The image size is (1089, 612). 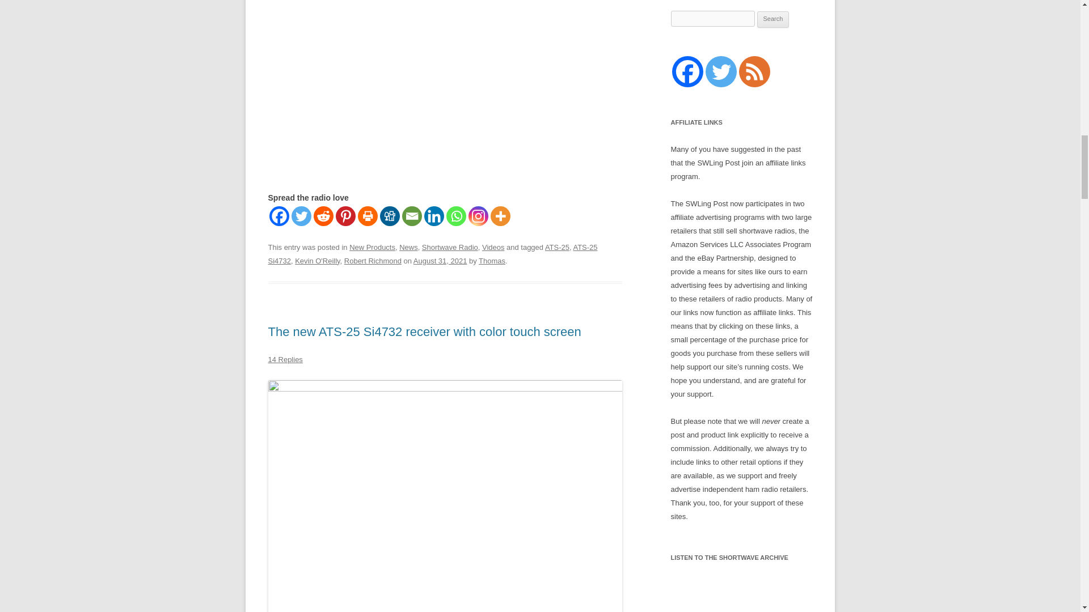 What do you see at coordinates (450, 247) in the screenshot?
I see `Shortwave Radio` at bounding box center [450, 247].